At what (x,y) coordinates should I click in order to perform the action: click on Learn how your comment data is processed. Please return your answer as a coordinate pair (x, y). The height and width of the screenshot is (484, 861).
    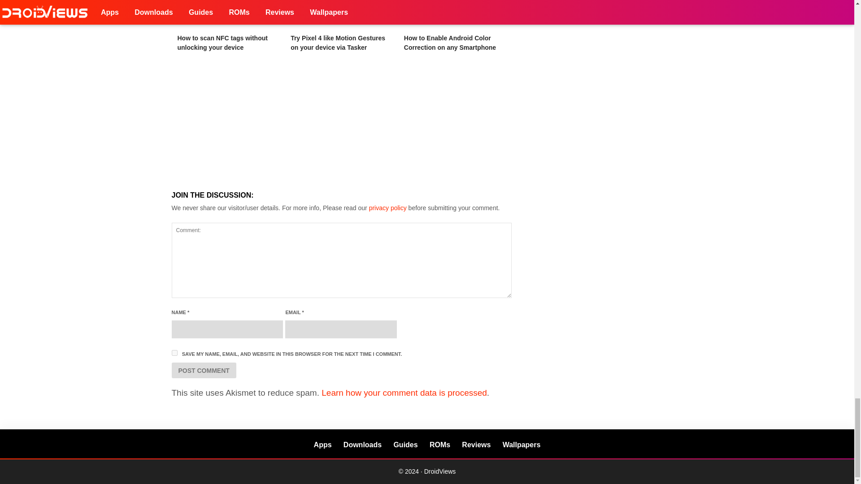
    Looking at the image, I should click on (404, 393).